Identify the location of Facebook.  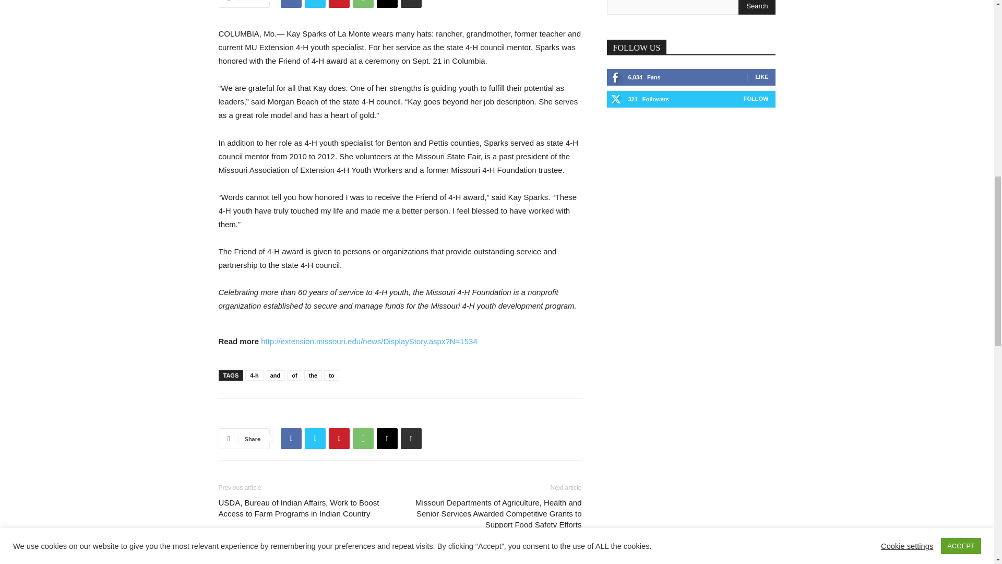
(291, 4).